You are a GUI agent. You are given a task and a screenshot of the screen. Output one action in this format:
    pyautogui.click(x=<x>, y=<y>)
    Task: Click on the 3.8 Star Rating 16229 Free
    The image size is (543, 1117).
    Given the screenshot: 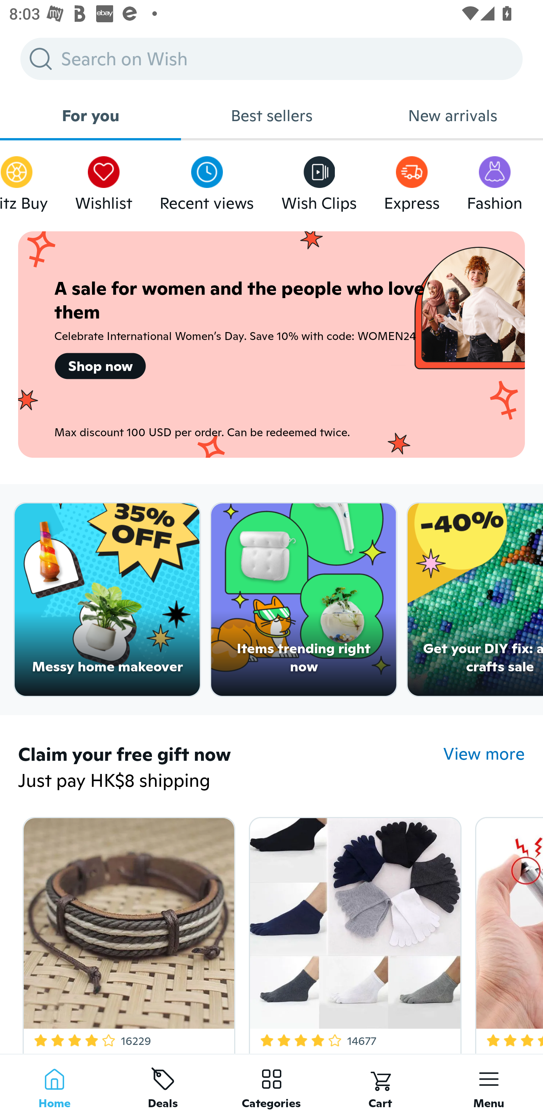 What is the action you would take?
    pyautogui.click(x=126, y=932)
    